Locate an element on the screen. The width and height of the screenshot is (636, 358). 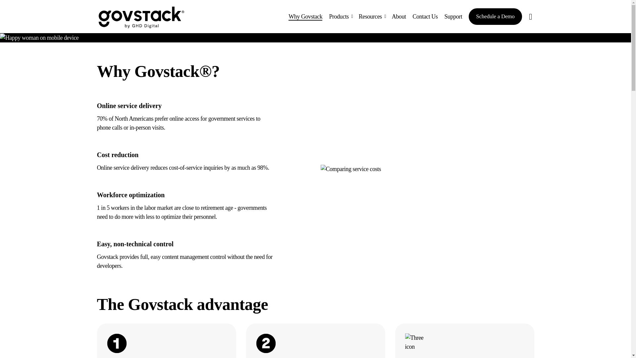
Govstack is located at coordinates (141, 17).